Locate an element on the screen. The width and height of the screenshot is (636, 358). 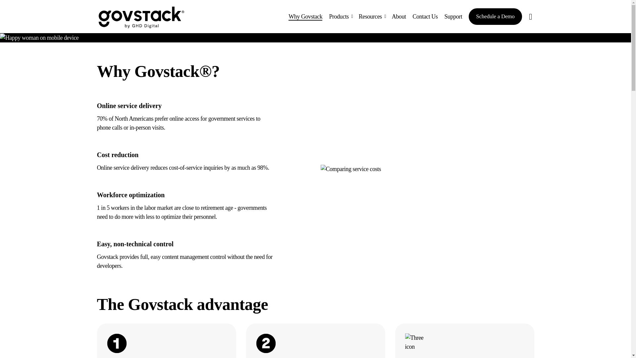
Govstack is located at coordinates (141, 17).